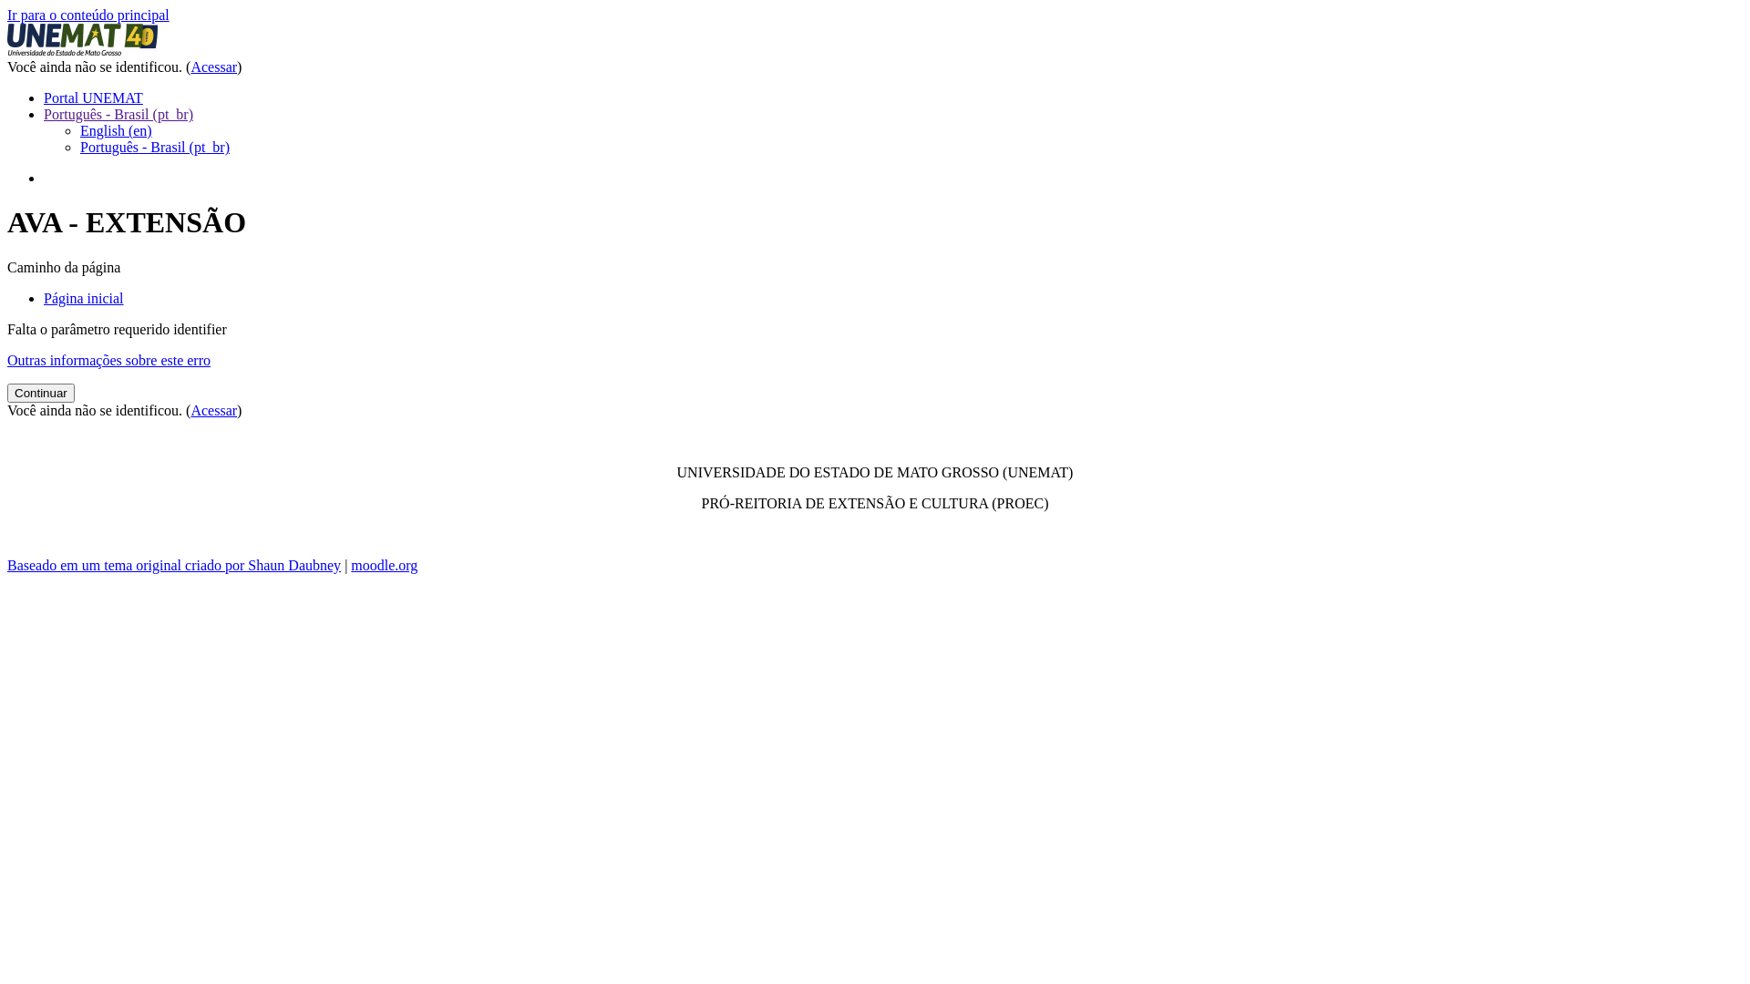 The image size is (1750, 984). Describe the element at coordinates (41, 394) in the screenshot. I see `Continuar` at that location.